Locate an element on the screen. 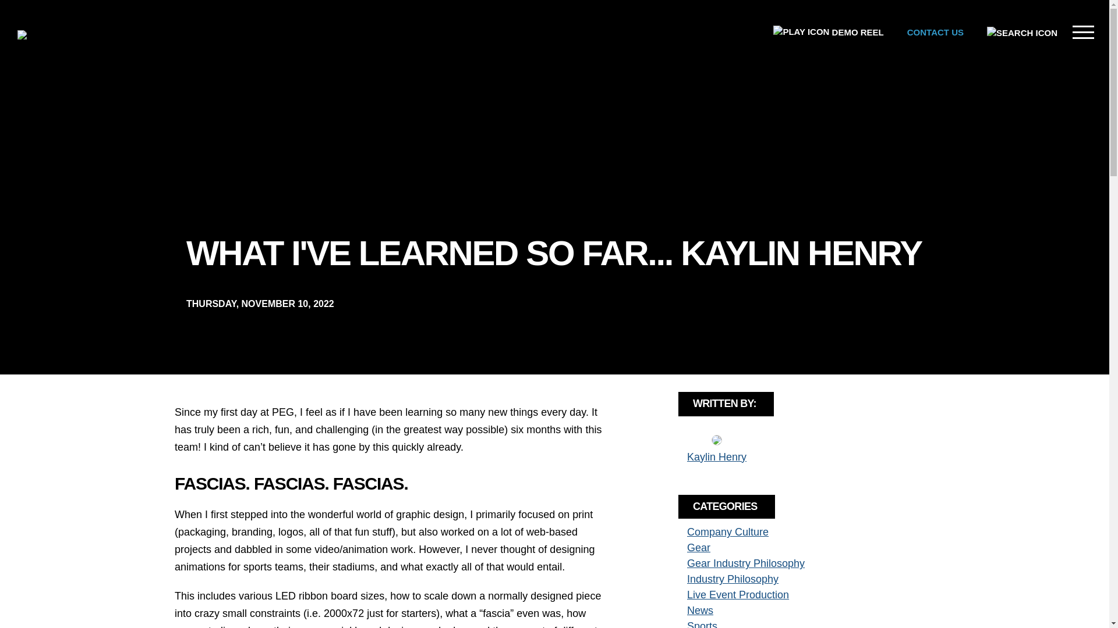 The width and height of the screenshot is (1118, 628). Category: Live Event Production is located at coordinates (738, 594).